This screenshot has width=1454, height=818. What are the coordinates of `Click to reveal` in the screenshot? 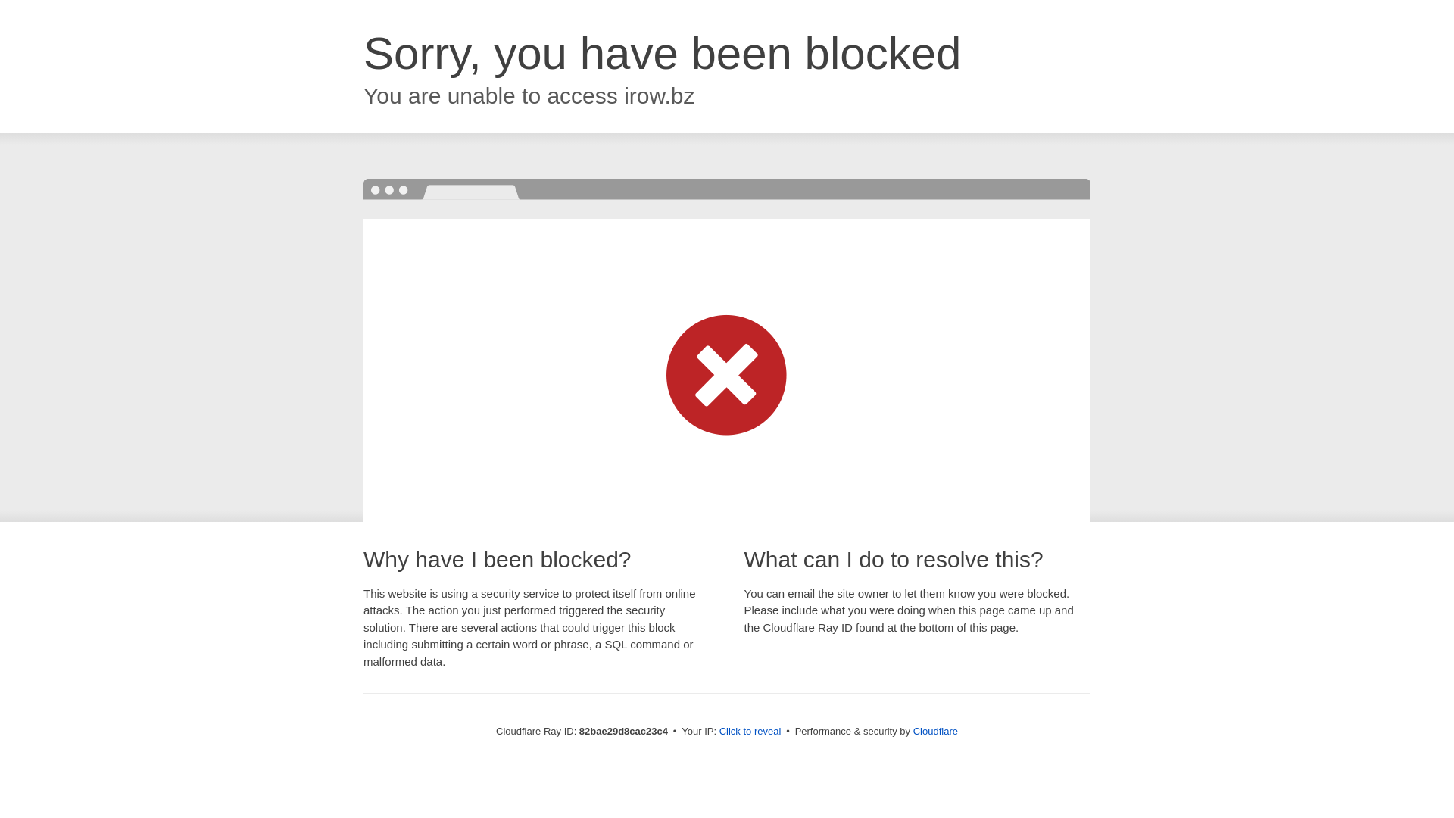 It's located at (750, 732).